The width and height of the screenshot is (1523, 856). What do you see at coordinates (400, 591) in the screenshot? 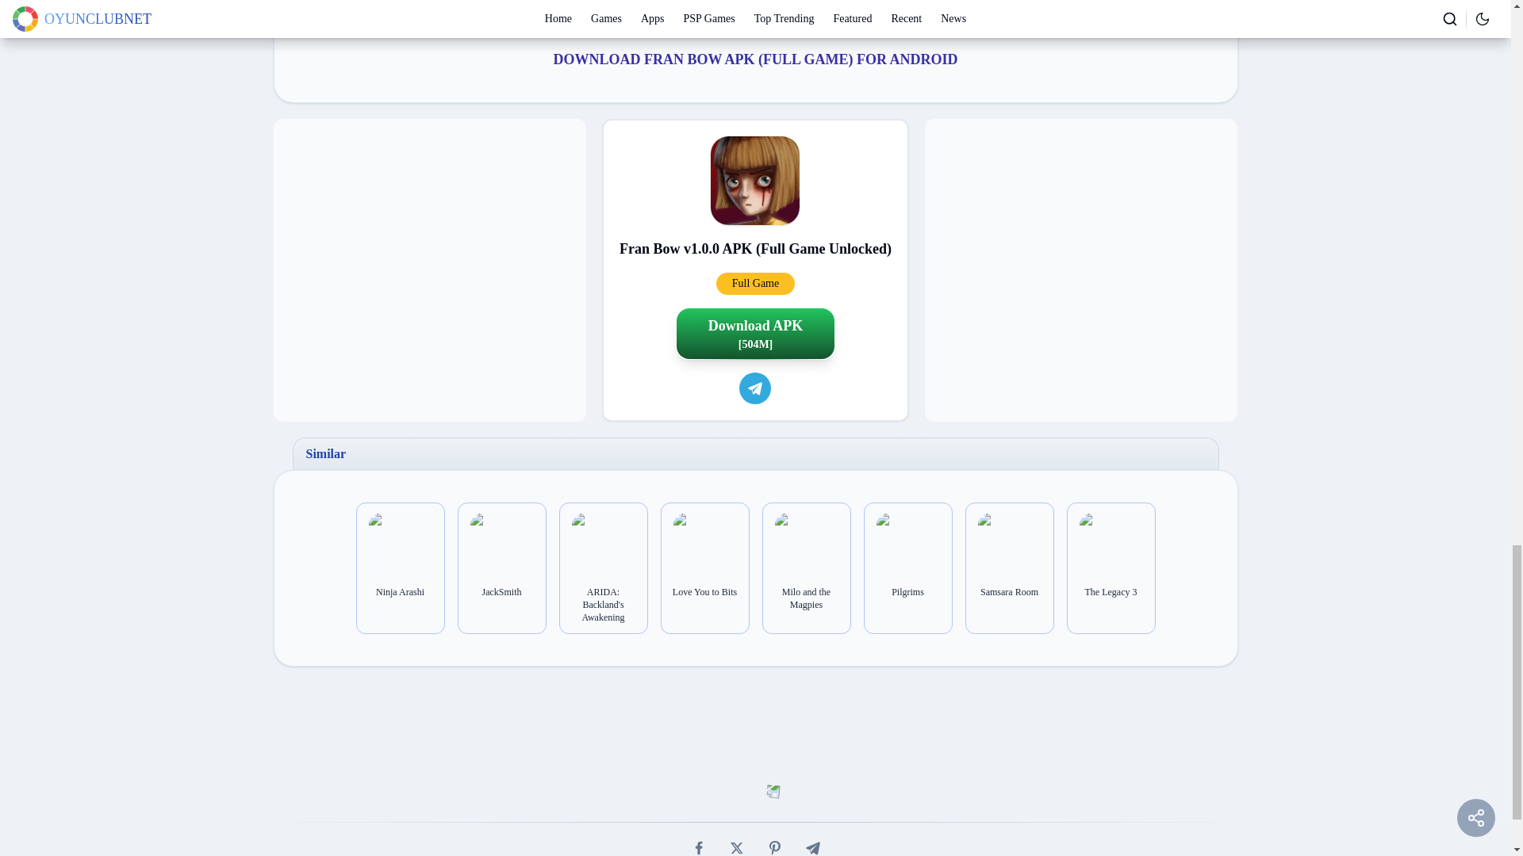
I see `Ninja Arashi` at bounding box center [400, 591].